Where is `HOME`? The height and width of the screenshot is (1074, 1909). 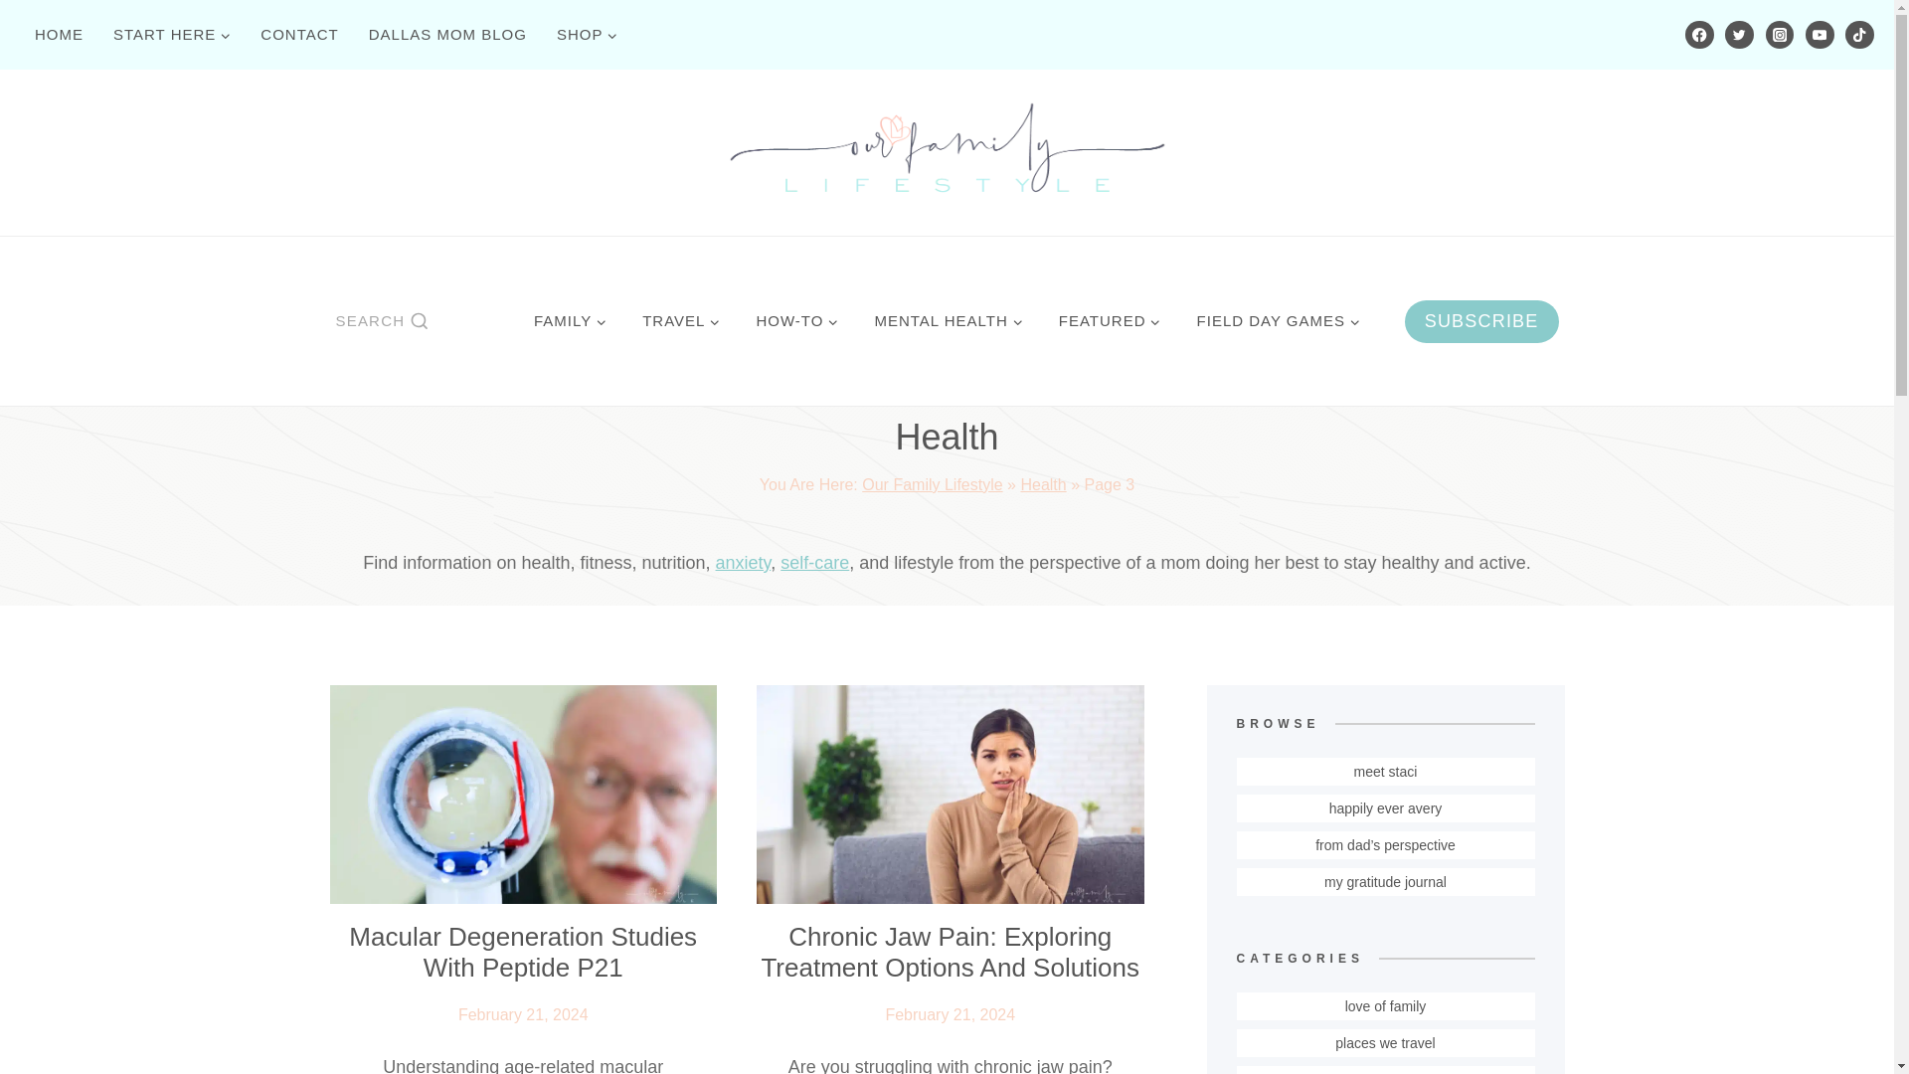 HOME is located at coordinates (59, 34).